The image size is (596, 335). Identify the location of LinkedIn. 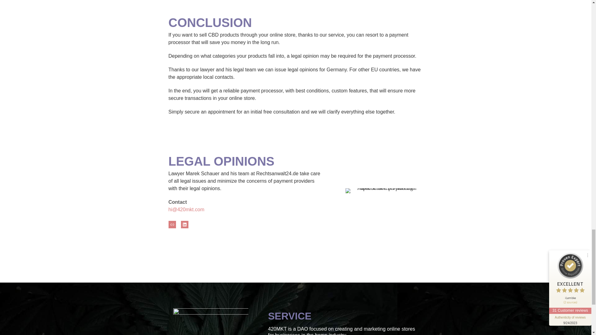
(184, 224).